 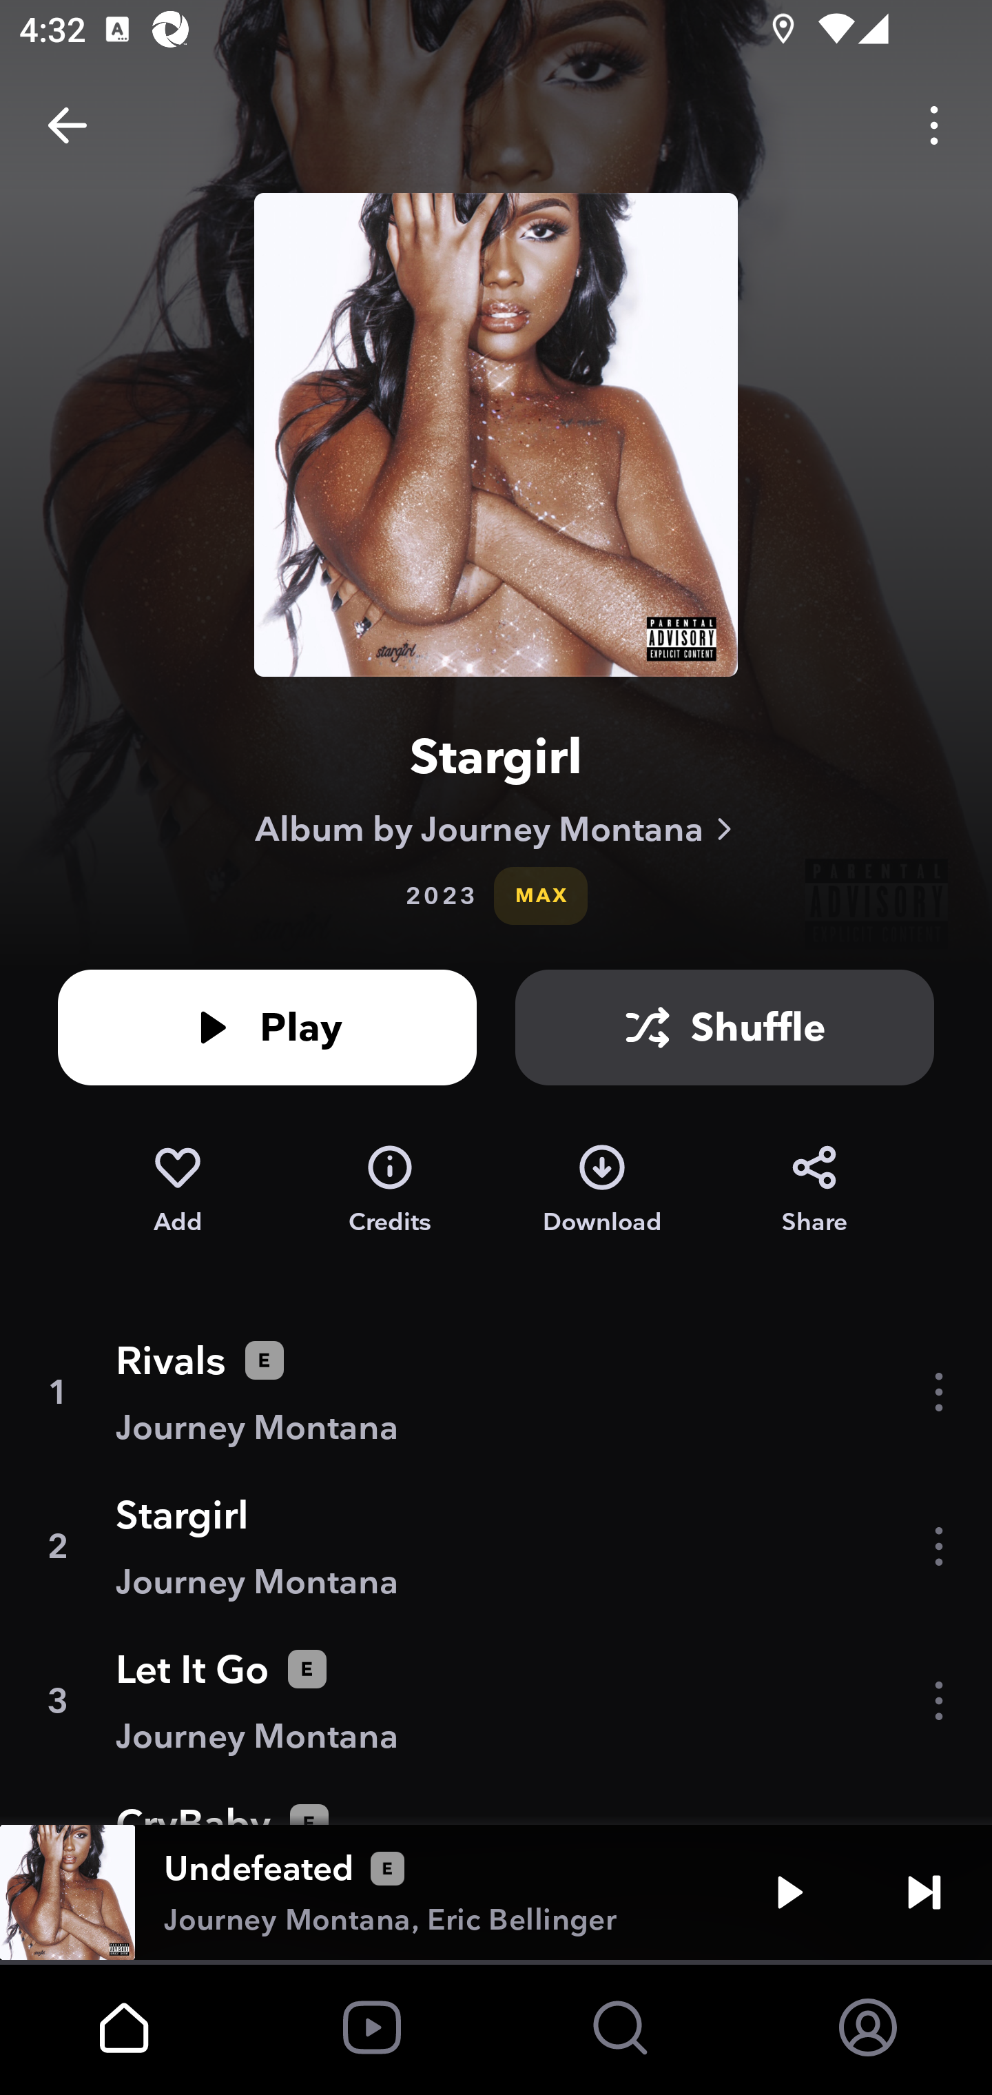 What do you see at coordinates (496, 1392) in the screenshot?
I see `1 Rivals Journey Montana` at bounding box center [496, 1392].